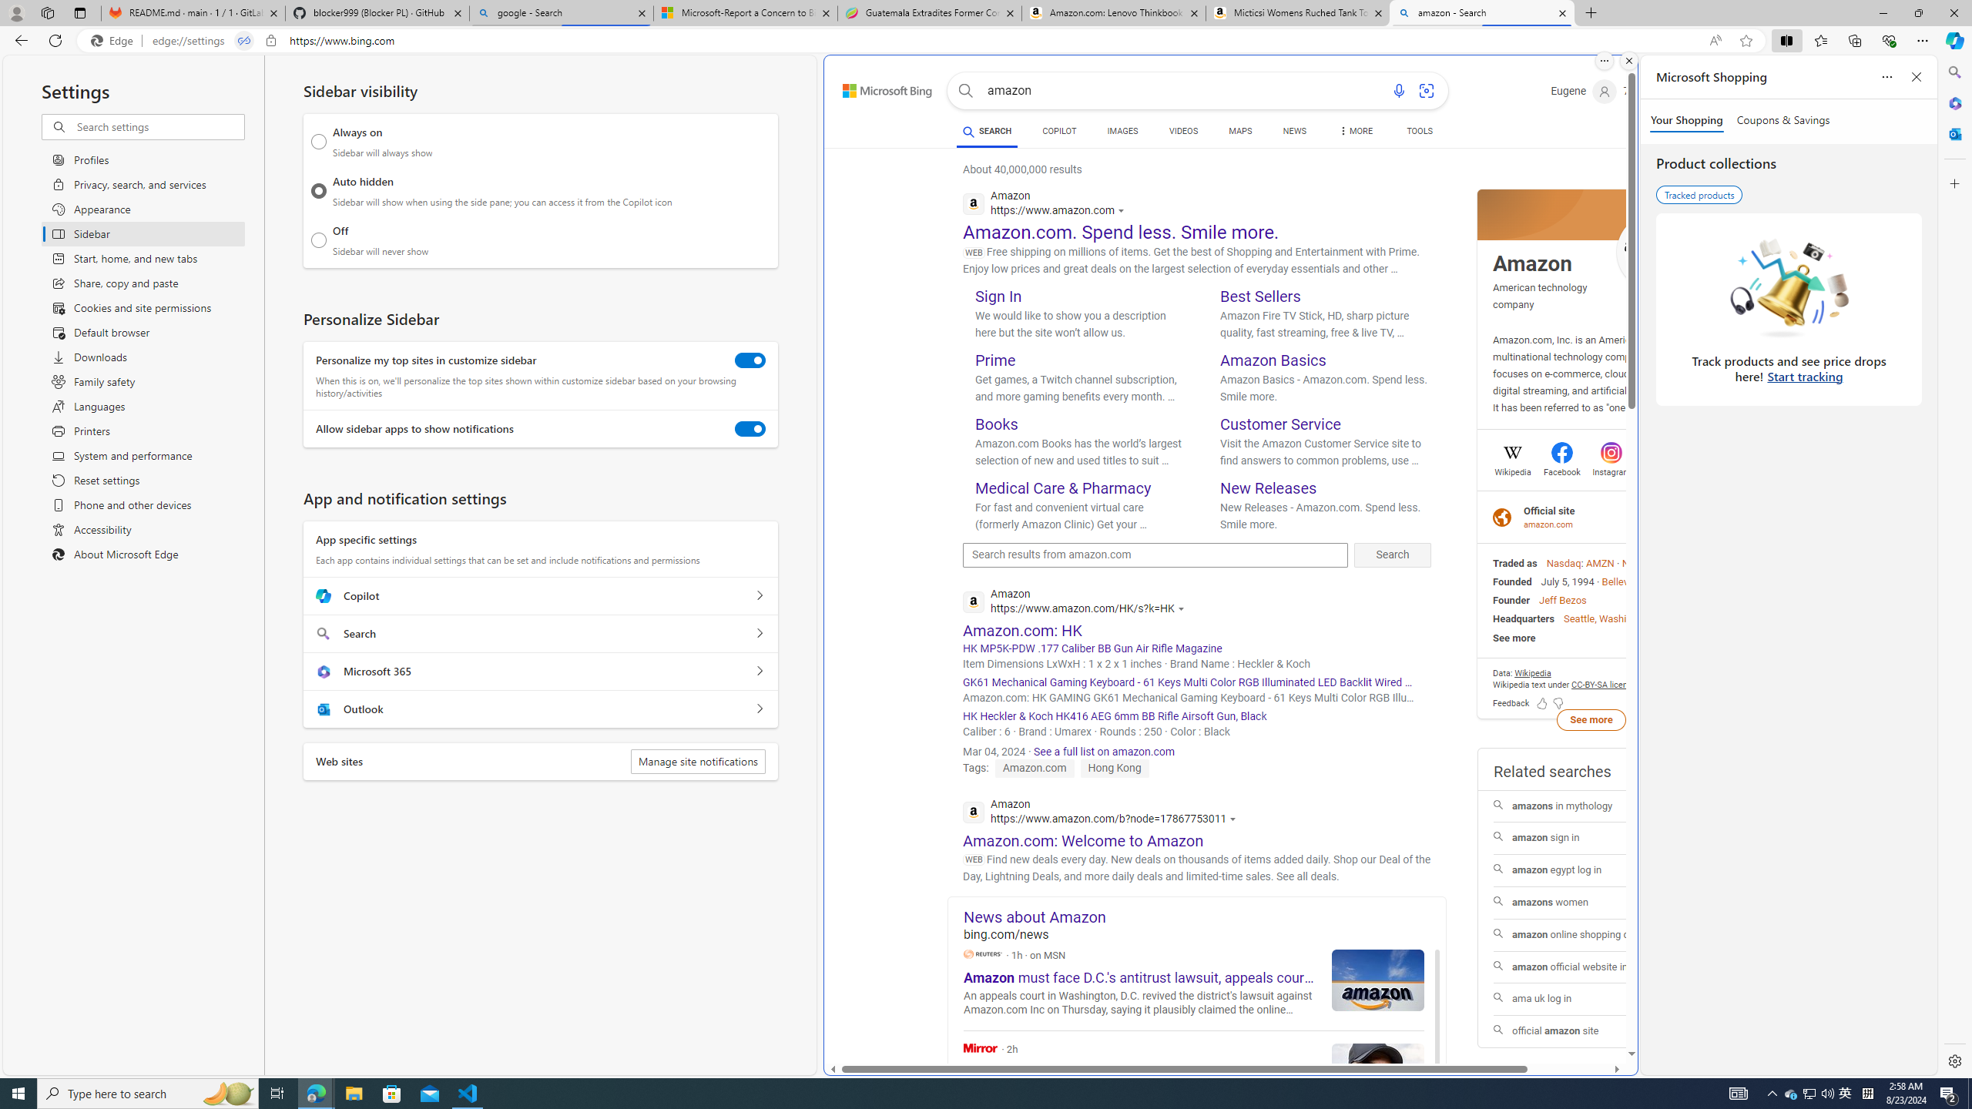  What do you see at coordinates (1269, 487) in the screenshot?
I see `New Releases` at bounding box center [1269, 487].